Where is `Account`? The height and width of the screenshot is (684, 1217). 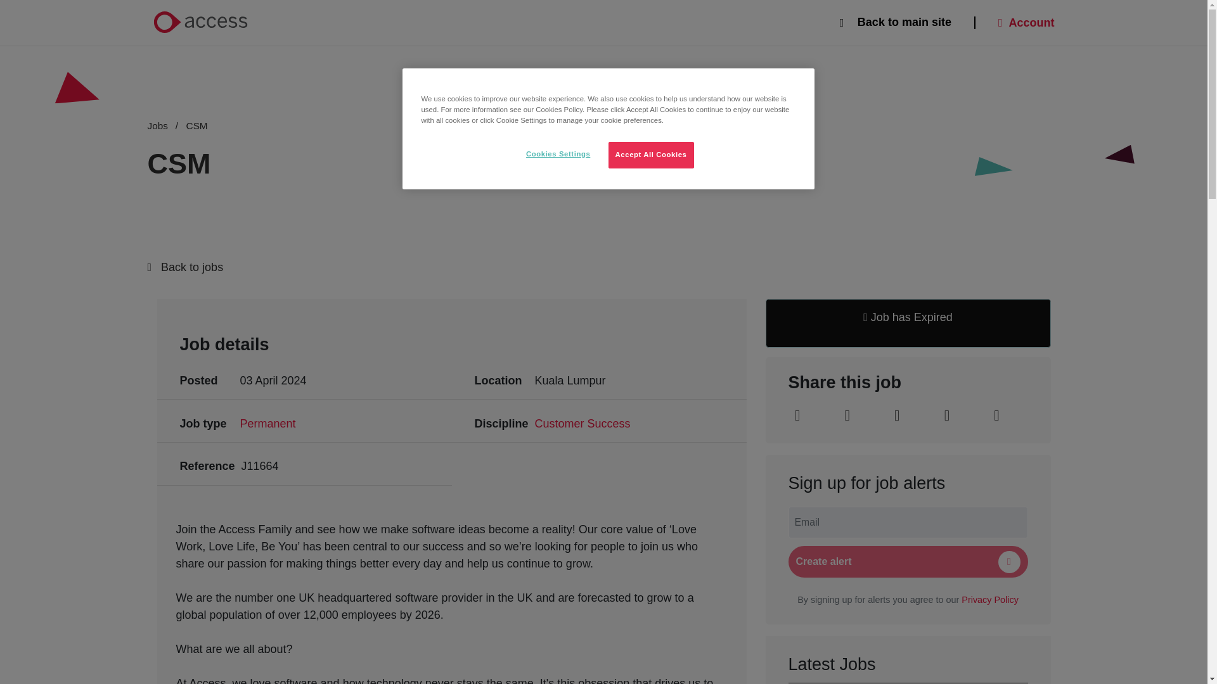 Account is located at coordinates (1026, 23).